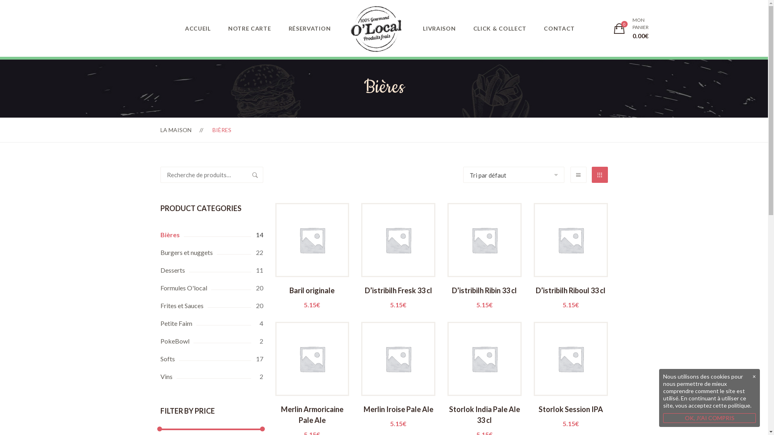  I want to click on Vins, so click(212, 377).